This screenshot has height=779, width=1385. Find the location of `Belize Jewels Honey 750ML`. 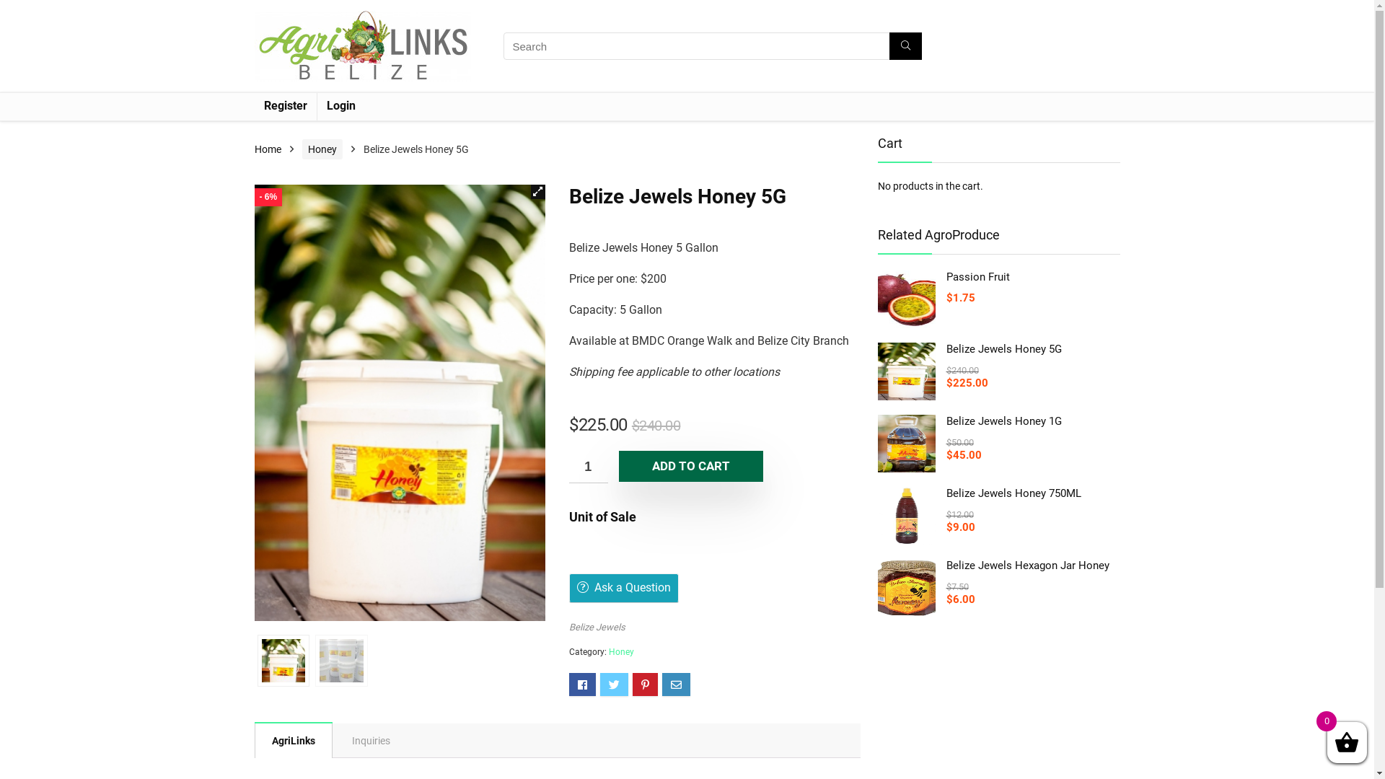

Belize Jewels Honey 750ML is located at coordinates (998, 493).